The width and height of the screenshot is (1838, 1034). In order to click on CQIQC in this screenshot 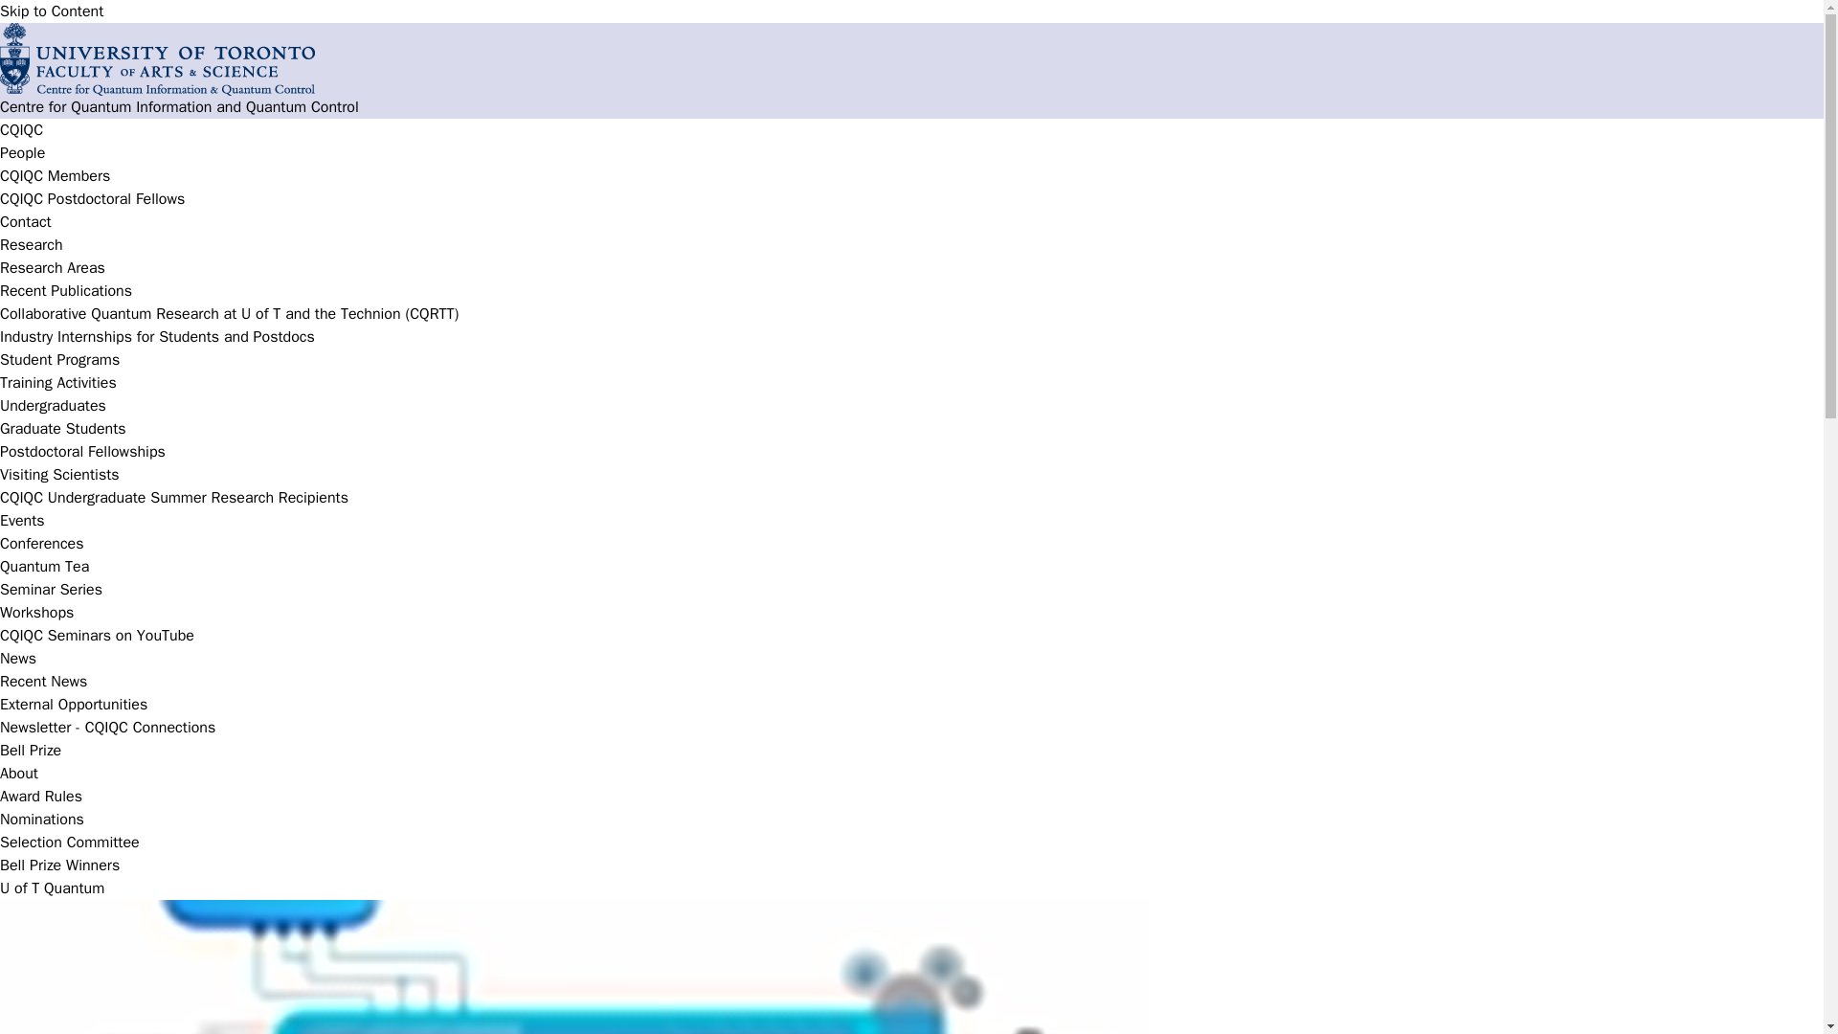, I will do `click(21, 130)`.